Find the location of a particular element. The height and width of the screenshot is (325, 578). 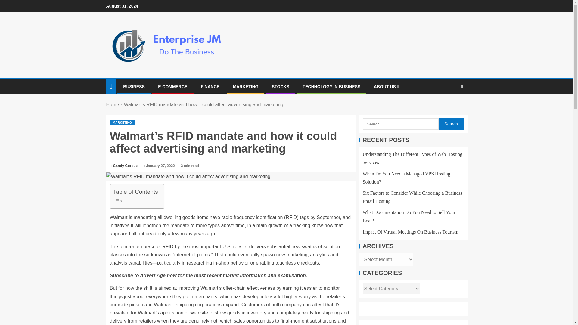

STOCKS is located at coordinates (281, 86).